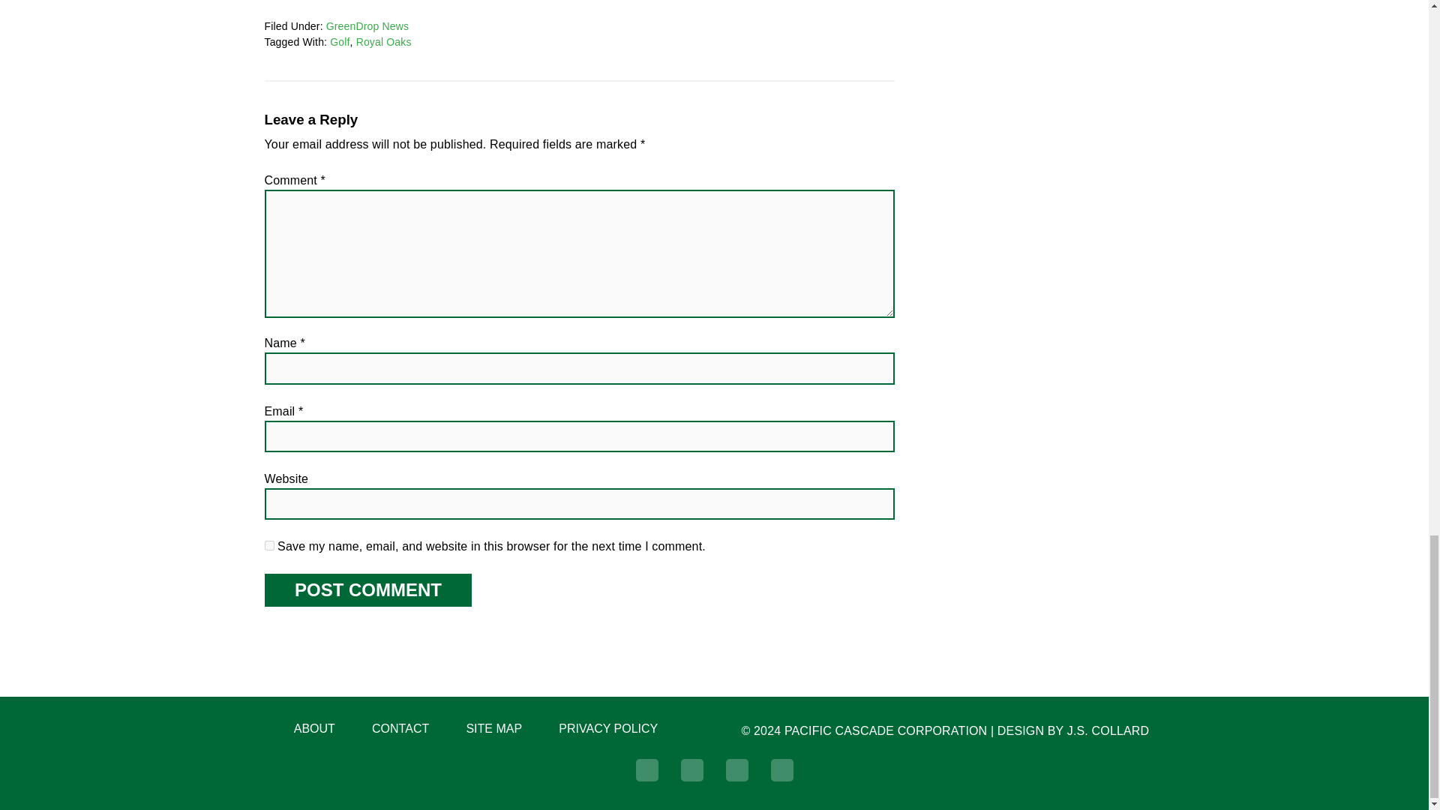 This screenshot has width=1440, height=810. What do you see at coordinates (384, 41) in the screenshot?
I see `Royal Oaks` at bounding box center [384, 41].